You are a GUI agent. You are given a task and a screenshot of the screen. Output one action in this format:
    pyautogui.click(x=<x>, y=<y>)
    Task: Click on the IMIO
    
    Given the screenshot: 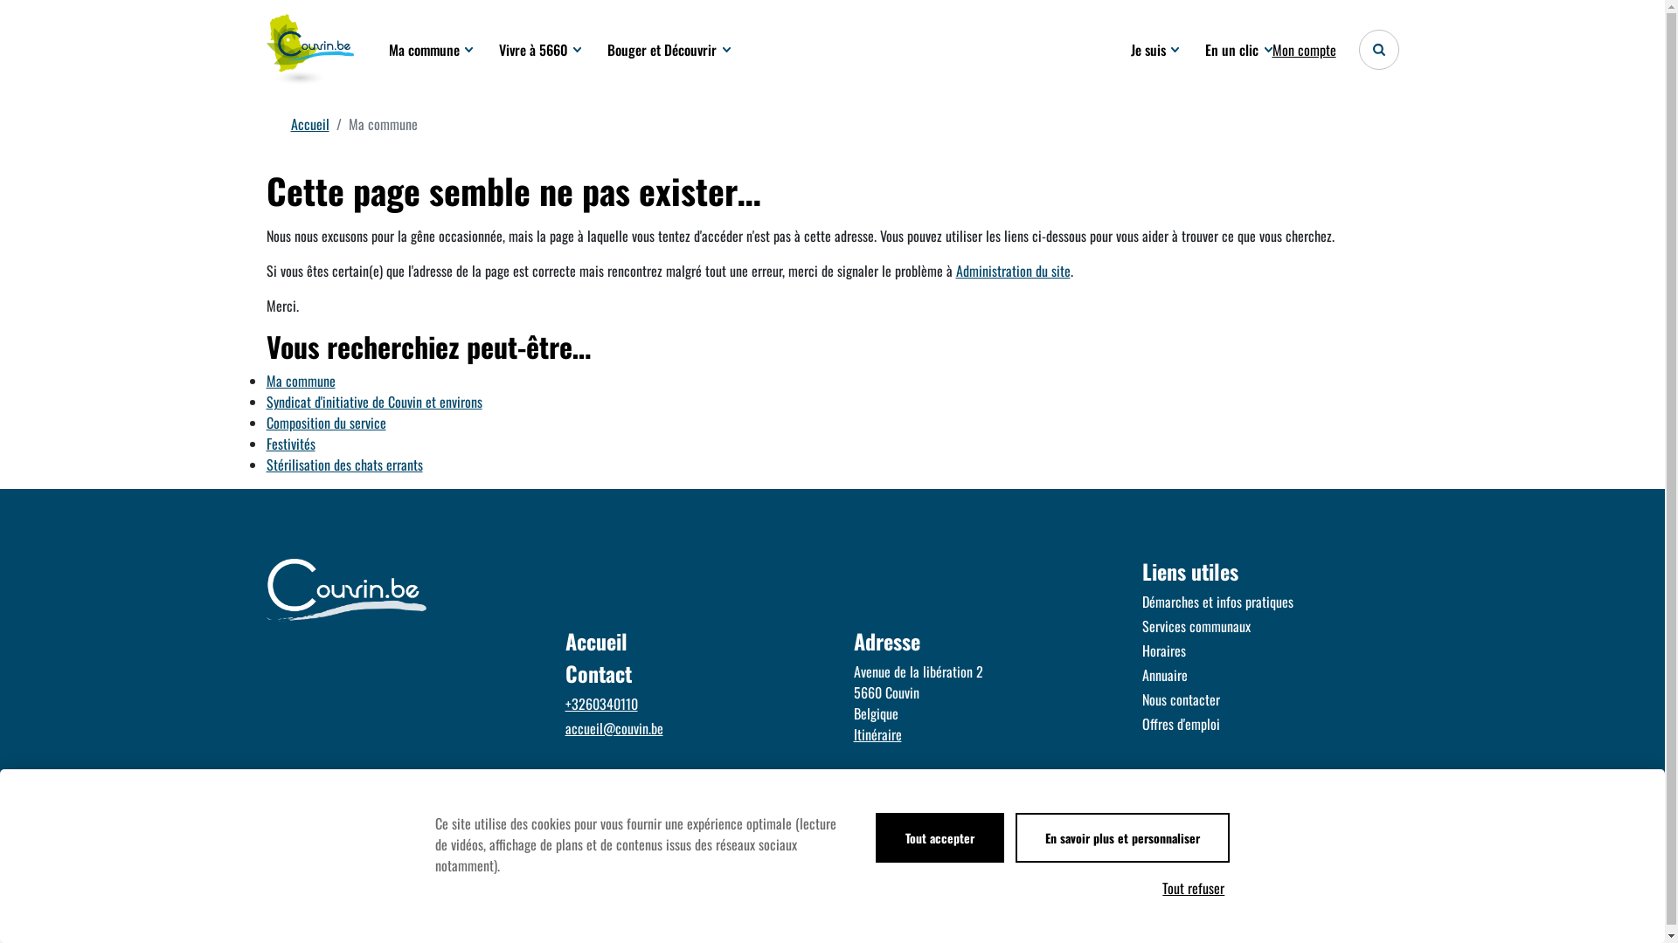 What is the action you would take?
    pyautogui.click(x=1071, y=924)
    